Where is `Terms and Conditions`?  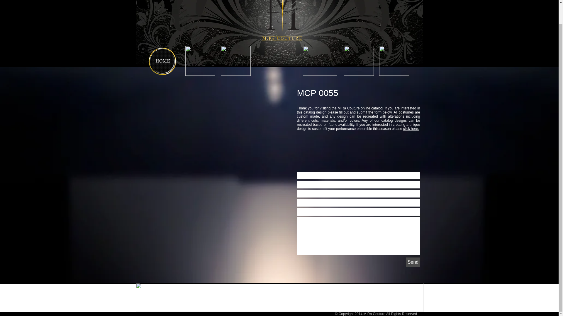 Terms and Conditions is located at coordinates (155, 294).